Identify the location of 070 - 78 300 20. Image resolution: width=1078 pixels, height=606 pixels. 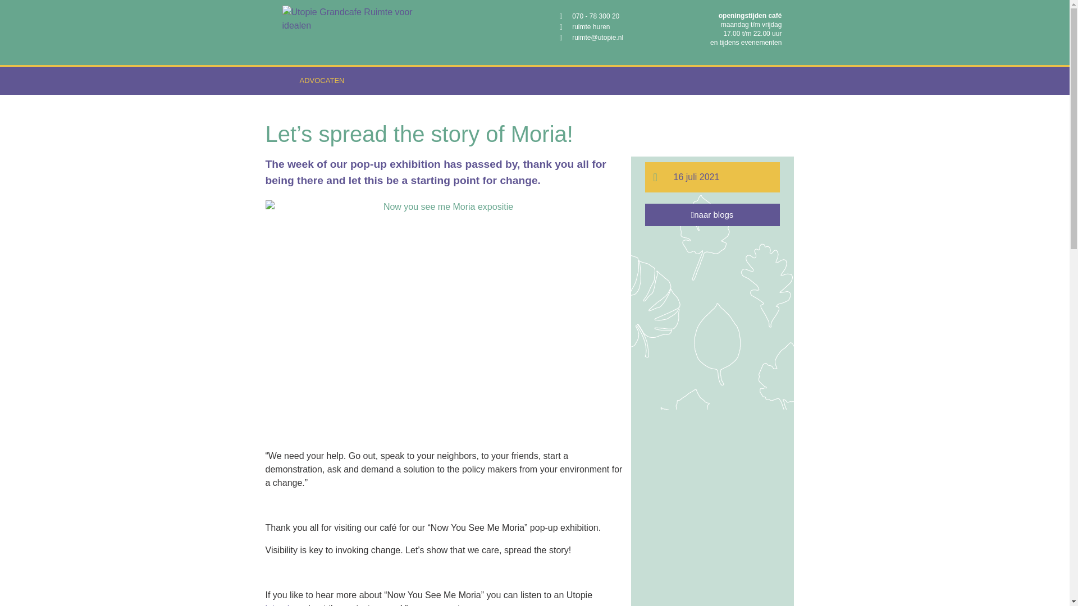
(612, 16).